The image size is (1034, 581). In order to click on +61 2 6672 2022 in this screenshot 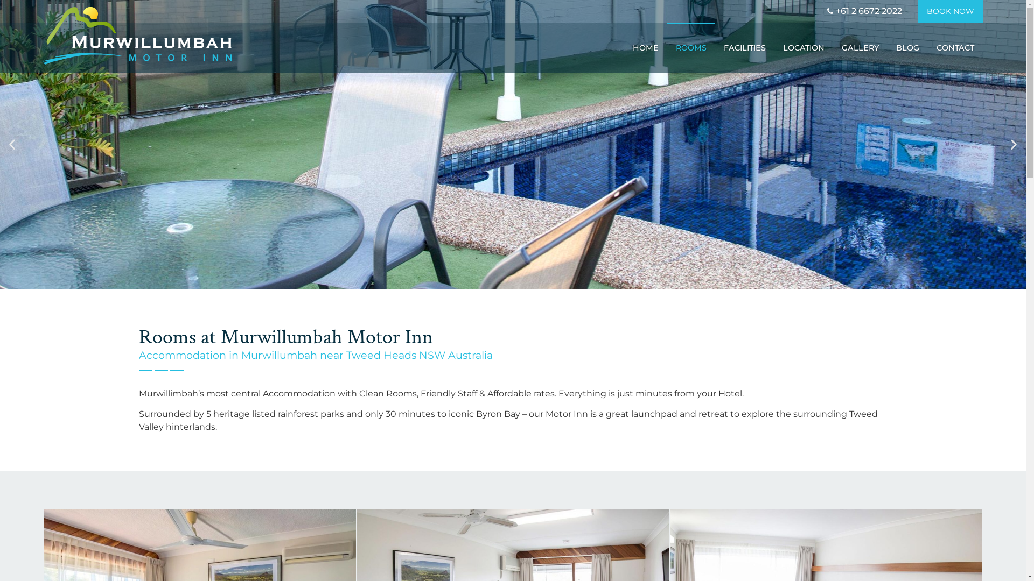, I will do `click(863, 11)`.